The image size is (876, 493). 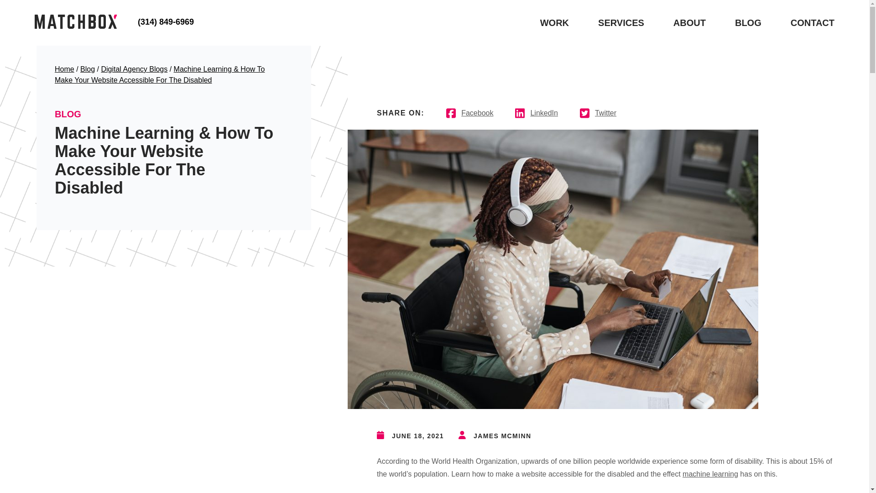 What do you see at coordinates (690, 22) in the screenshot?
I see `ABOUT` at bounding box center [690, 22].